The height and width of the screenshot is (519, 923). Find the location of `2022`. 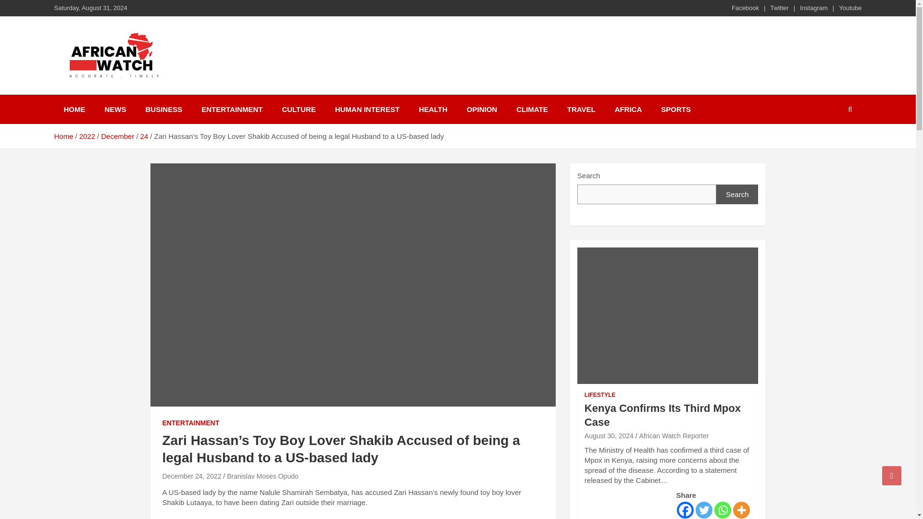

2022 is located at coordinates (87, 136).